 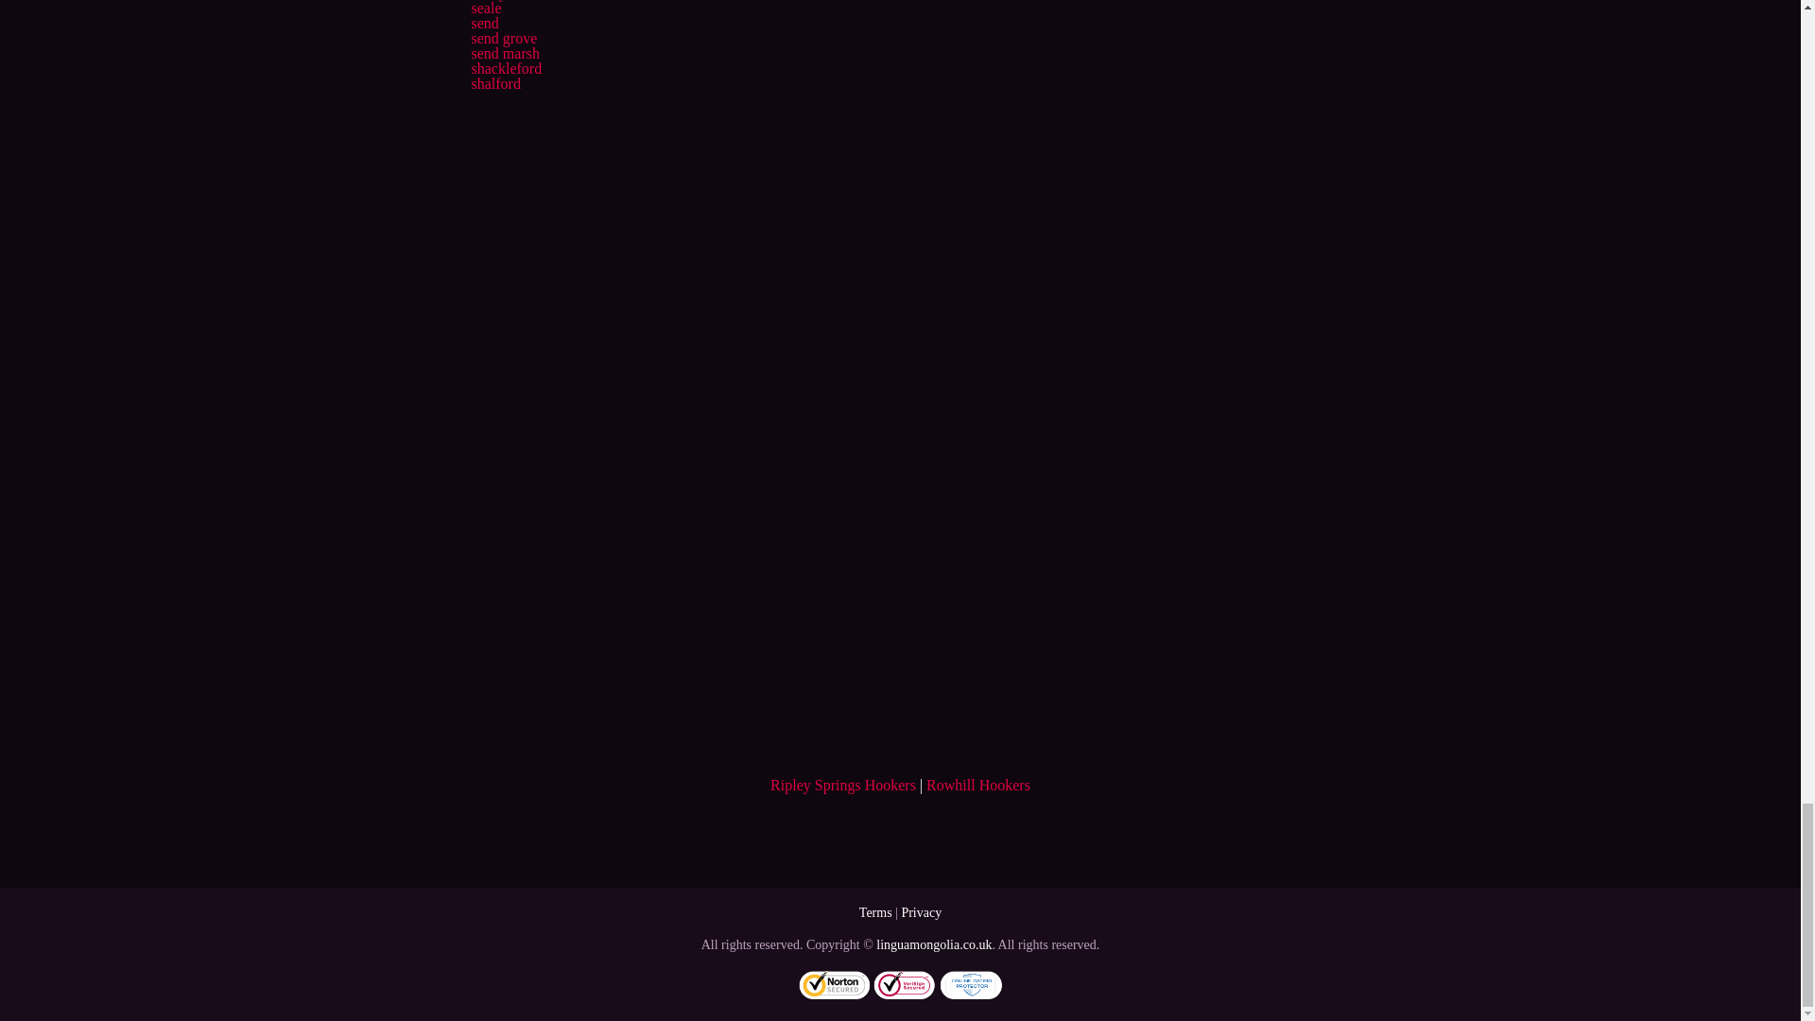 What do you see at coordinates (505, 53) in the screenshot?
I see `send marsh` at bounding box center [505, 53].